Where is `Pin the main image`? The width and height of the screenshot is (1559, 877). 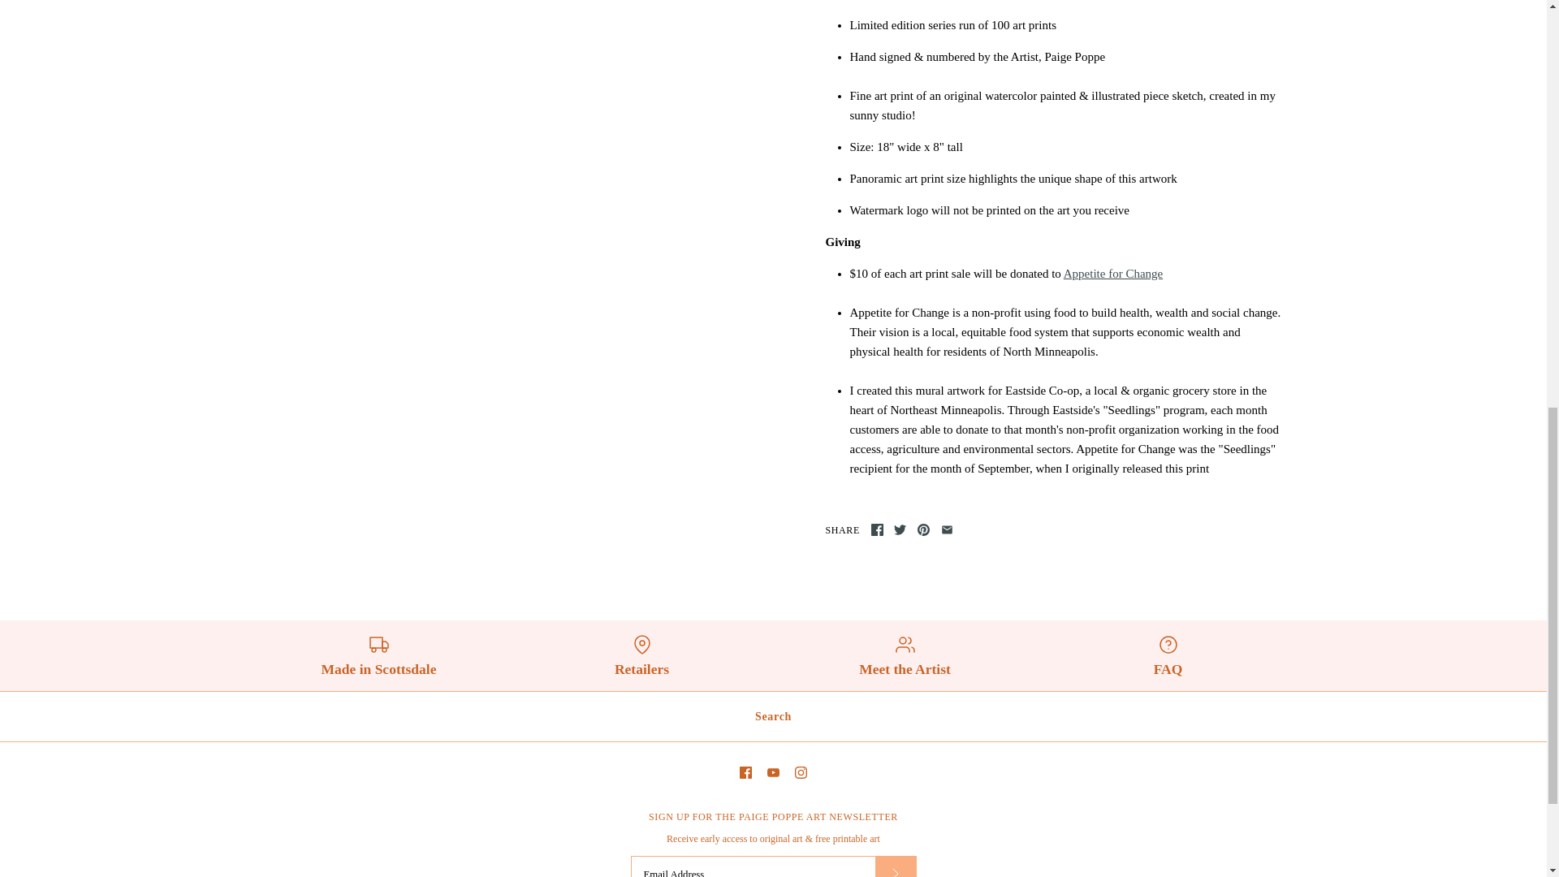
Pin the main image is located at coordinates (923, 529).